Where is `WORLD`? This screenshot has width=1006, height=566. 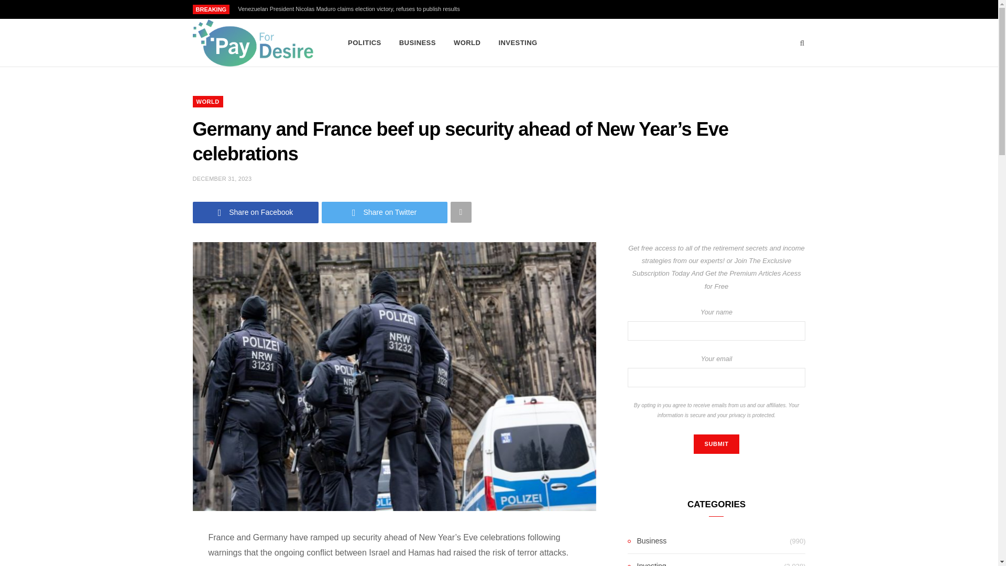
WORLD is located at coordinates (466, 43).